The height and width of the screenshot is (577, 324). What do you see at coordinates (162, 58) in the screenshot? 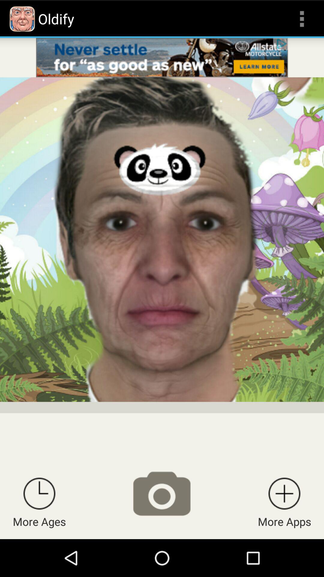
I see `view advertisement` at bounding box center [162, 58].